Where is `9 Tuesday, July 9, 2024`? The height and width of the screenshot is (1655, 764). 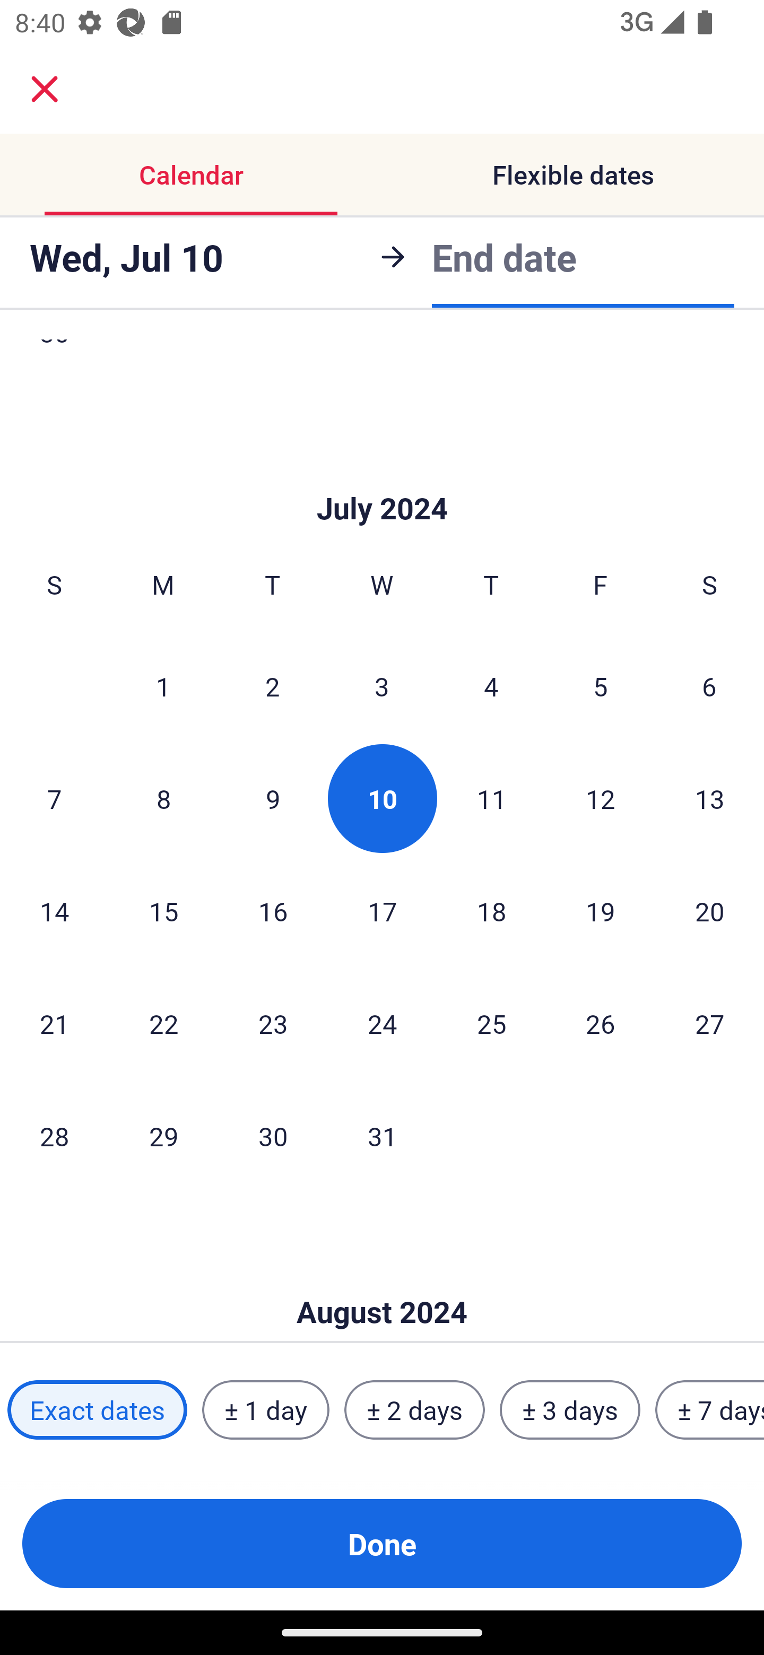
9 Tuesday, July 9, 2024 is located at coordinates (273, 798).